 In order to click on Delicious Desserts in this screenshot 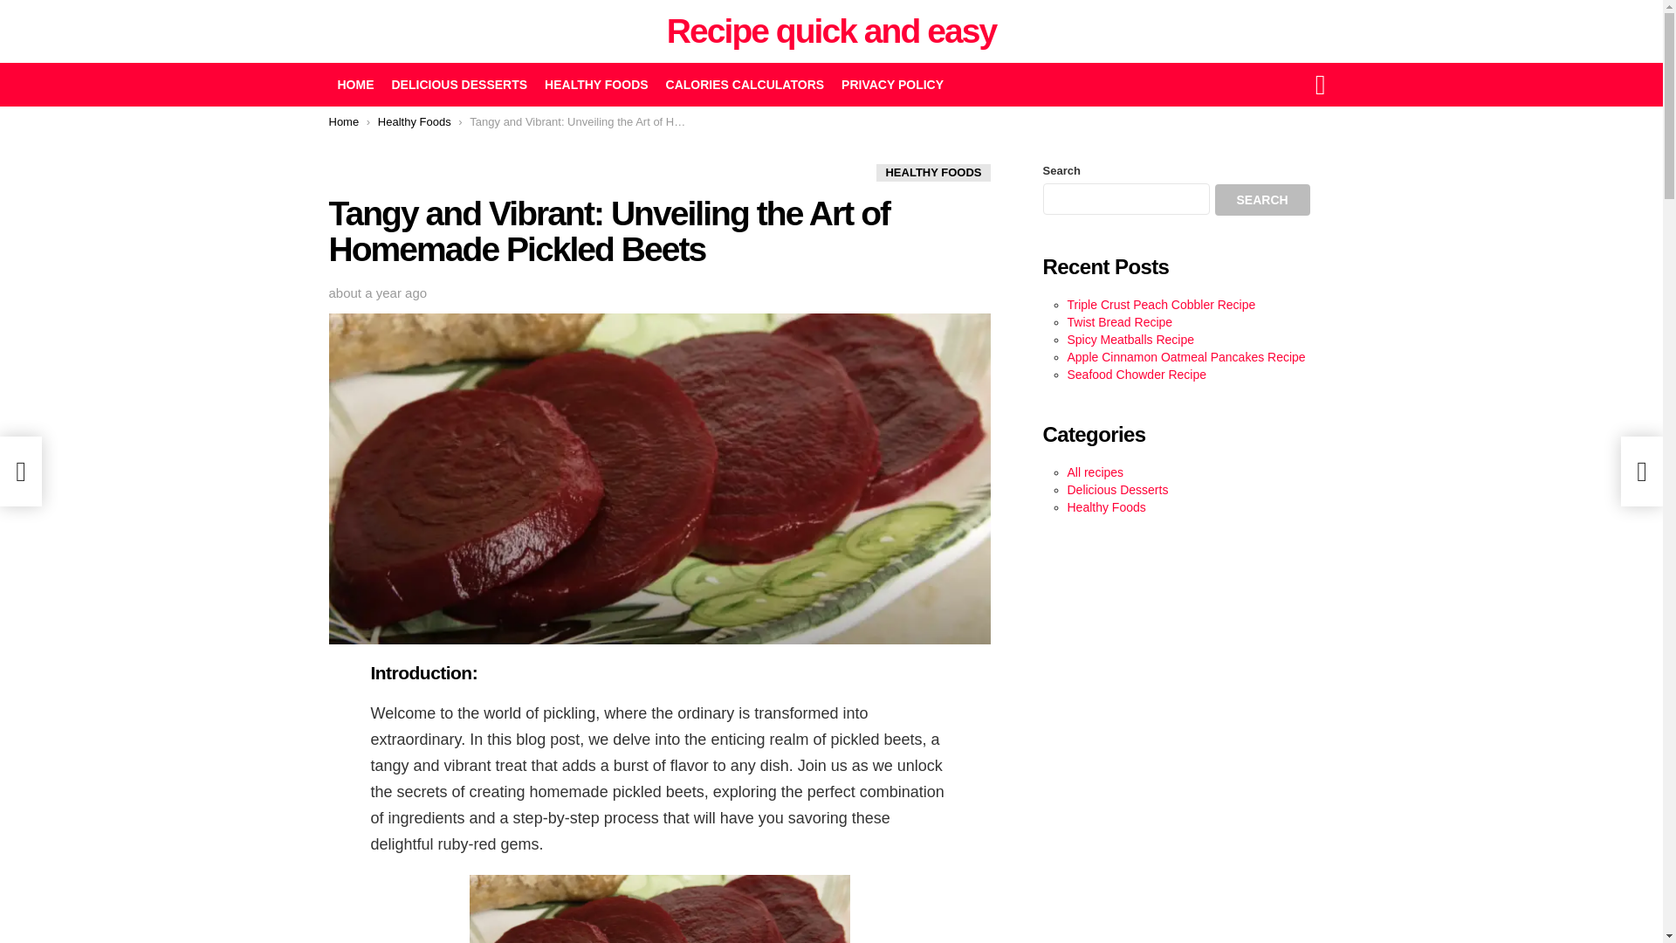, I will do `click(1117, 489)`.